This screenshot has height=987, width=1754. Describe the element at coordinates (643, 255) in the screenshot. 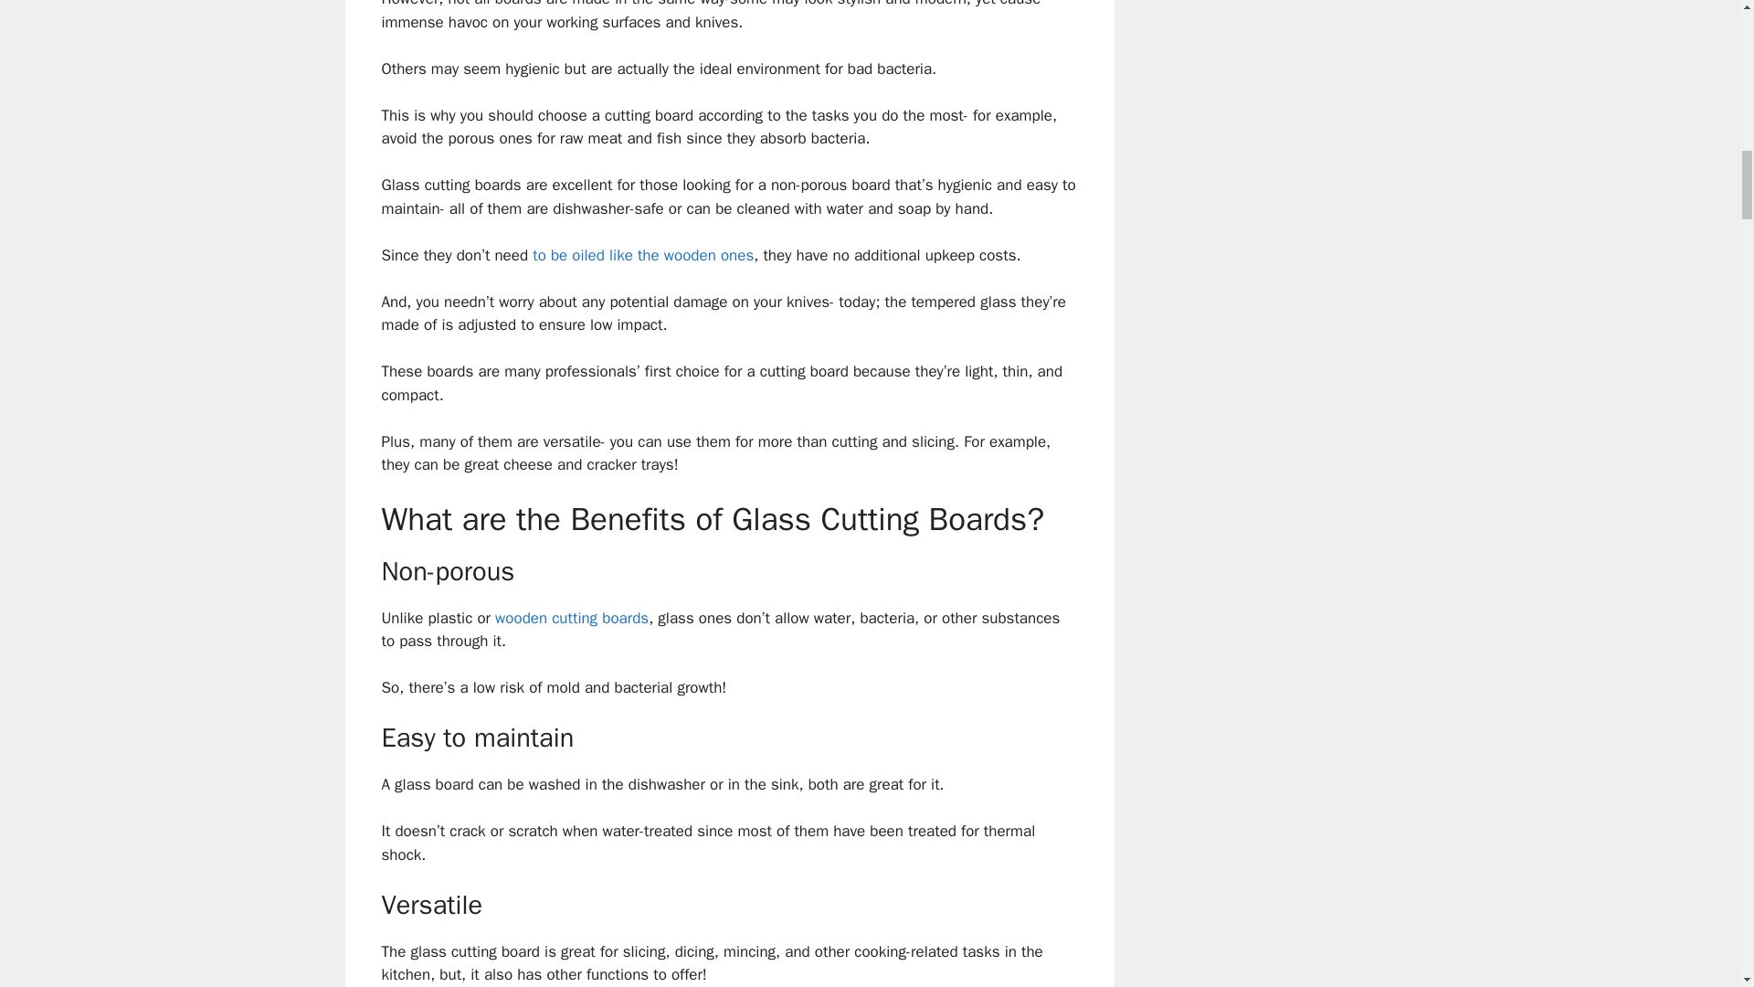

I see `to be oiled like the wooden ones` at that location.